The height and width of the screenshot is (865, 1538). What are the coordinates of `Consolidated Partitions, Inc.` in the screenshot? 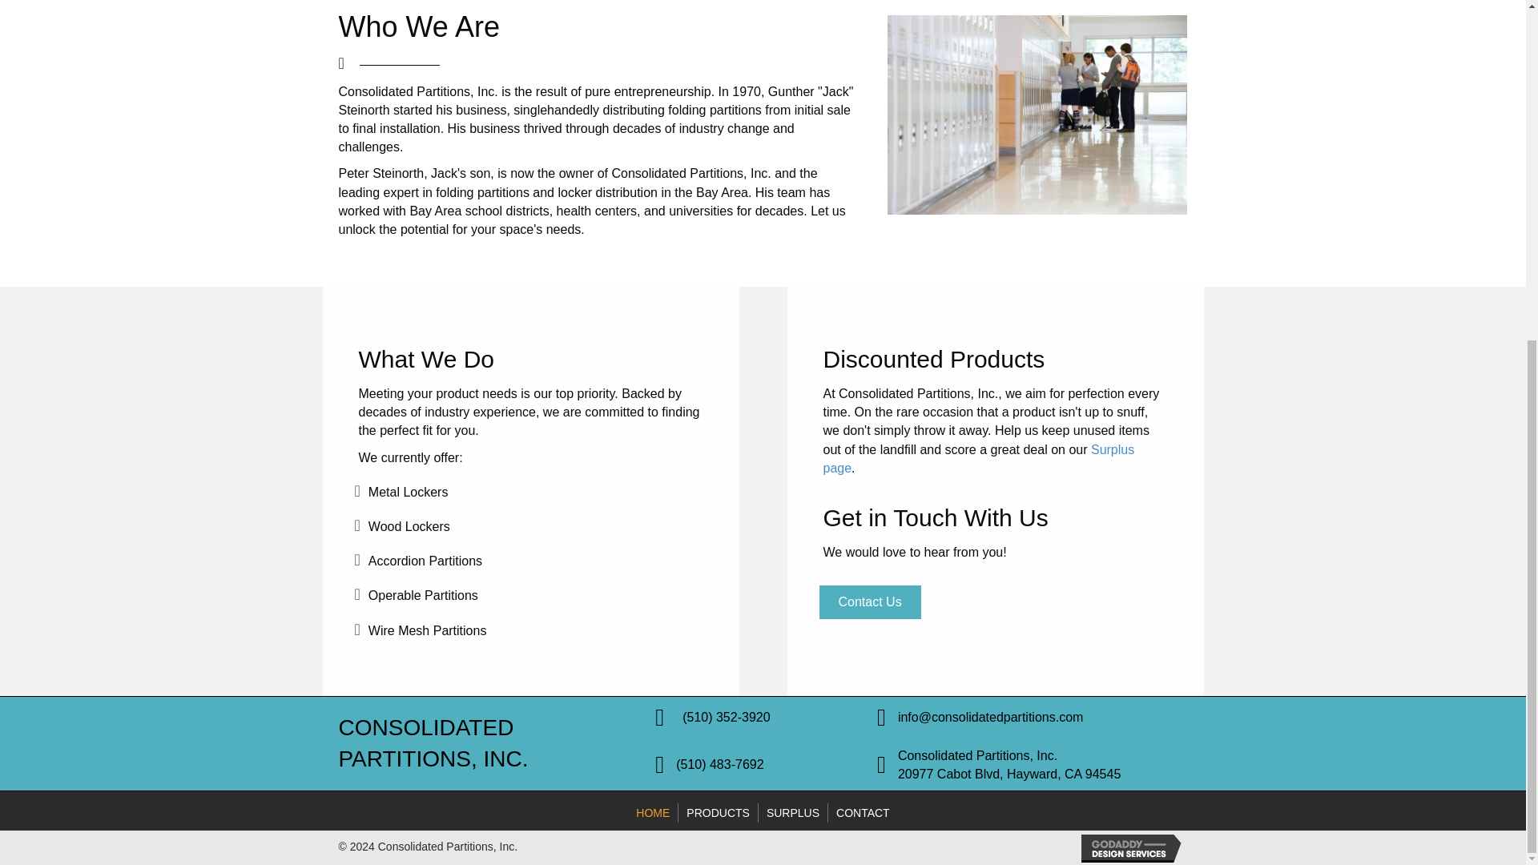 It's located at (433, 743).